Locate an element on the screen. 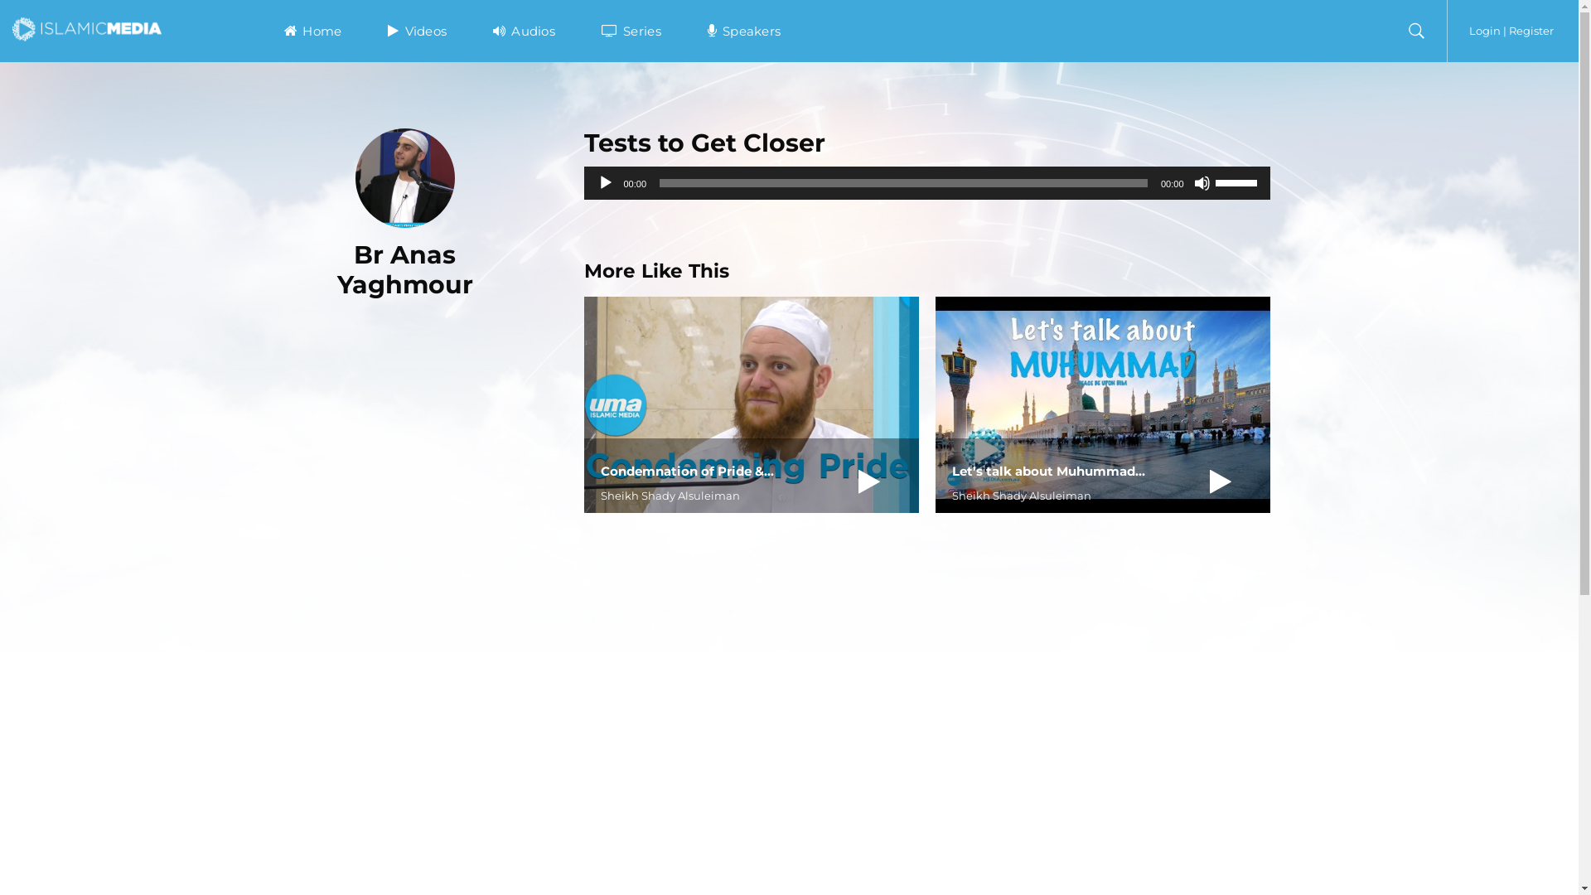 This screenshot has height=895, width=1591. Login is located at coordinates (1485, 31).